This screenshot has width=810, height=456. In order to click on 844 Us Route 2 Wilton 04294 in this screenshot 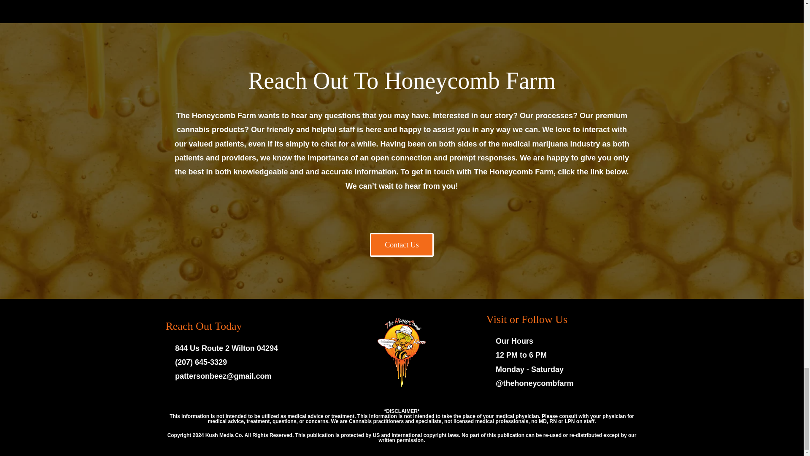, I will do `click(241, 348)`.